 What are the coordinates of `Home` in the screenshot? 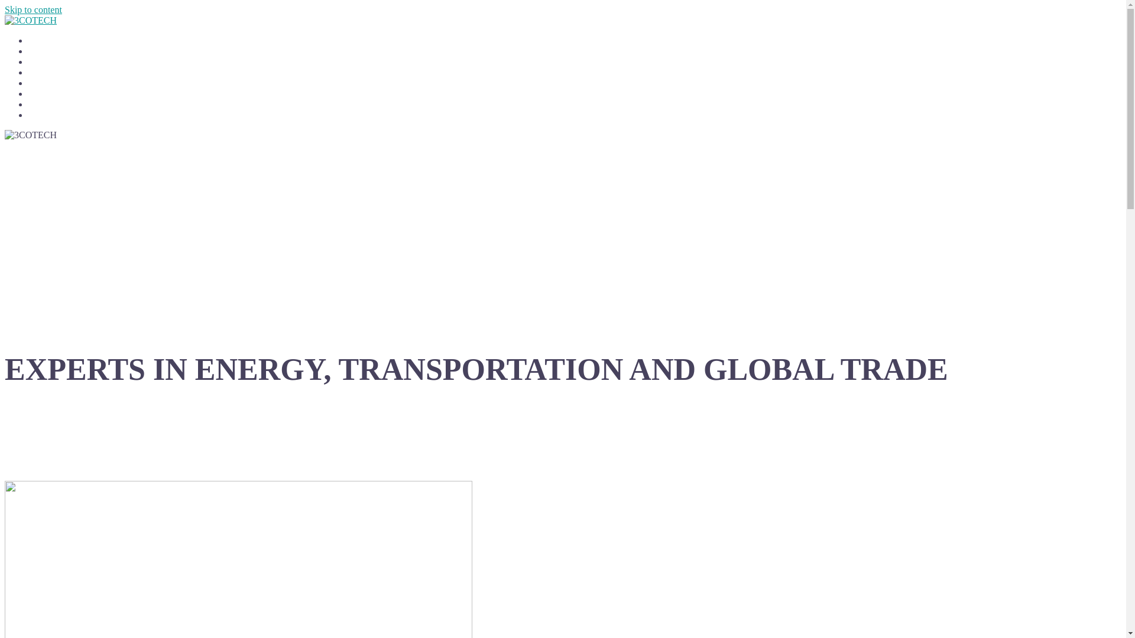 It's located at (38, 41).